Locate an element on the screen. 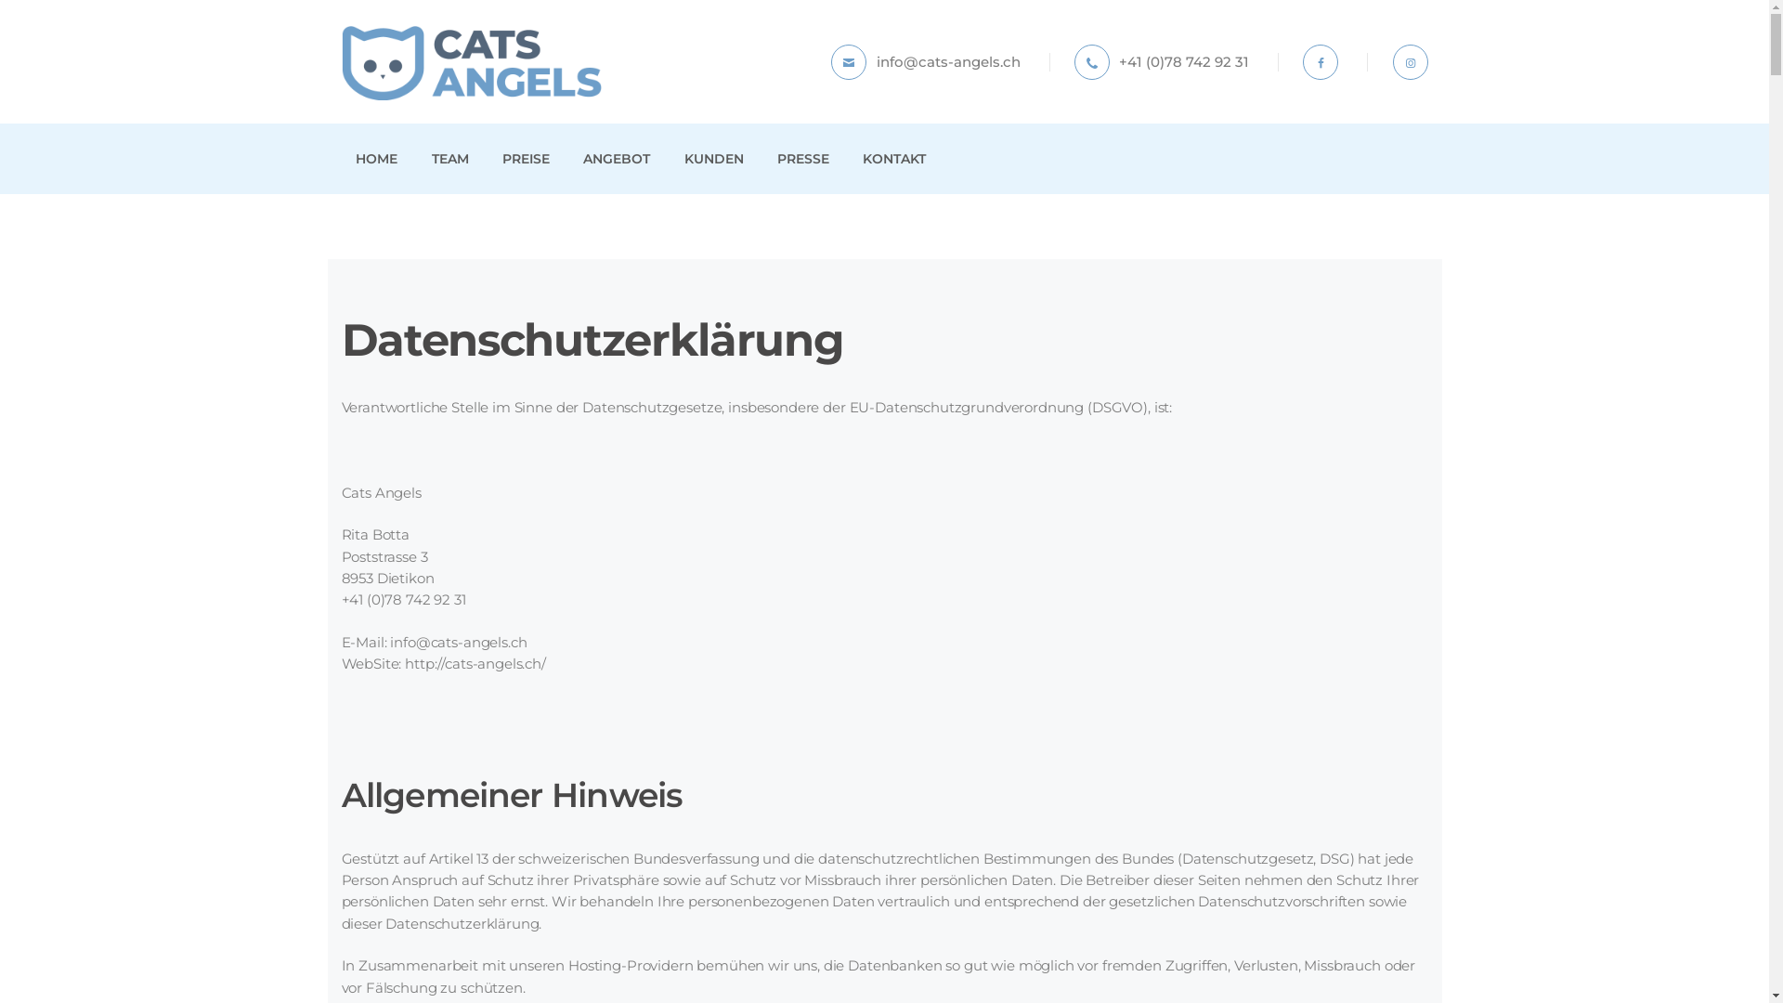 The width and height of the screenshot is (1783, 1003). ANGEBOT is located at coordinates (617, 159).